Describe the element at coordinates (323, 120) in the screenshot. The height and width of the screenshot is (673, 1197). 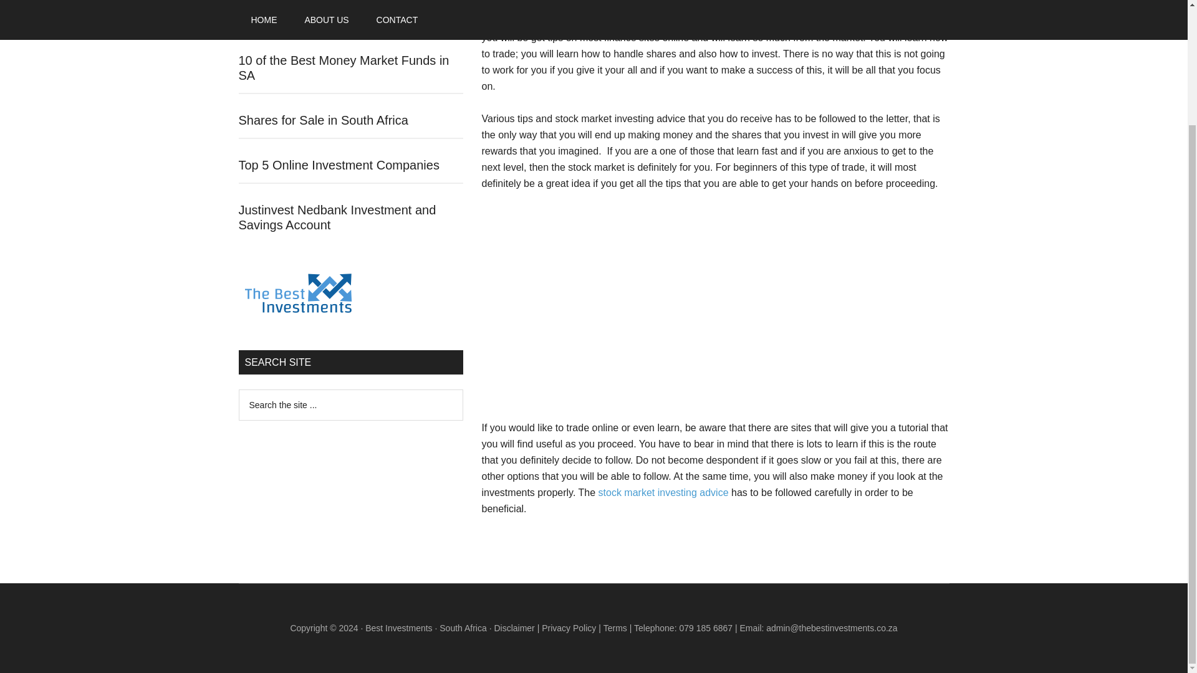
I see `Shares for Sale in South Africa` at that location.